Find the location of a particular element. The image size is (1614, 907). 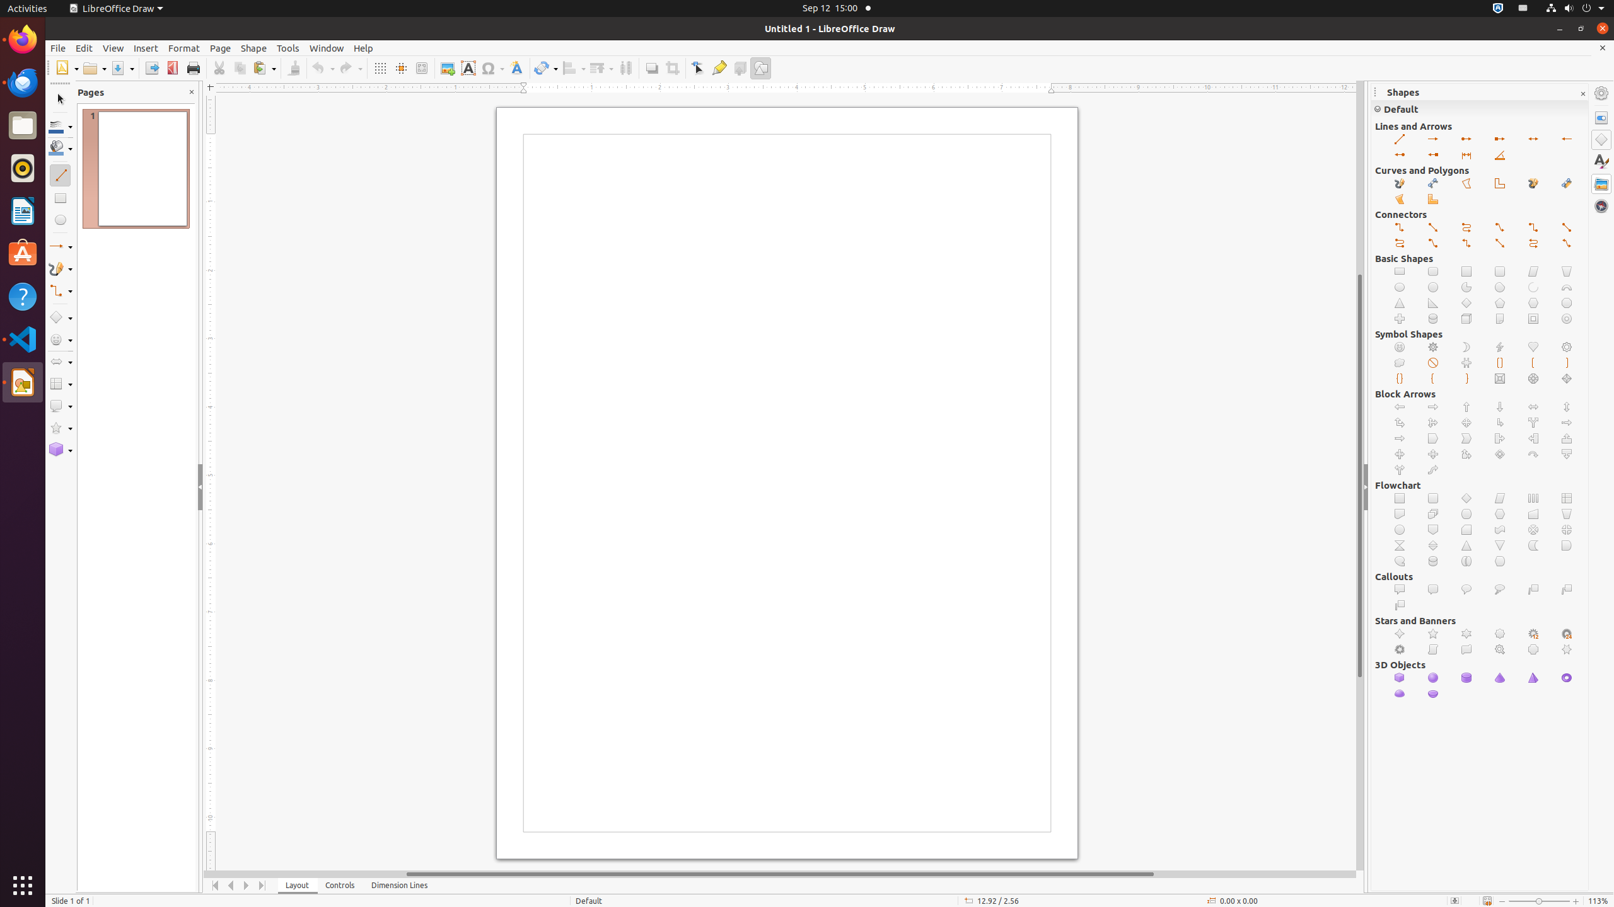

Rectangle is located at coordinates (1400, 272).